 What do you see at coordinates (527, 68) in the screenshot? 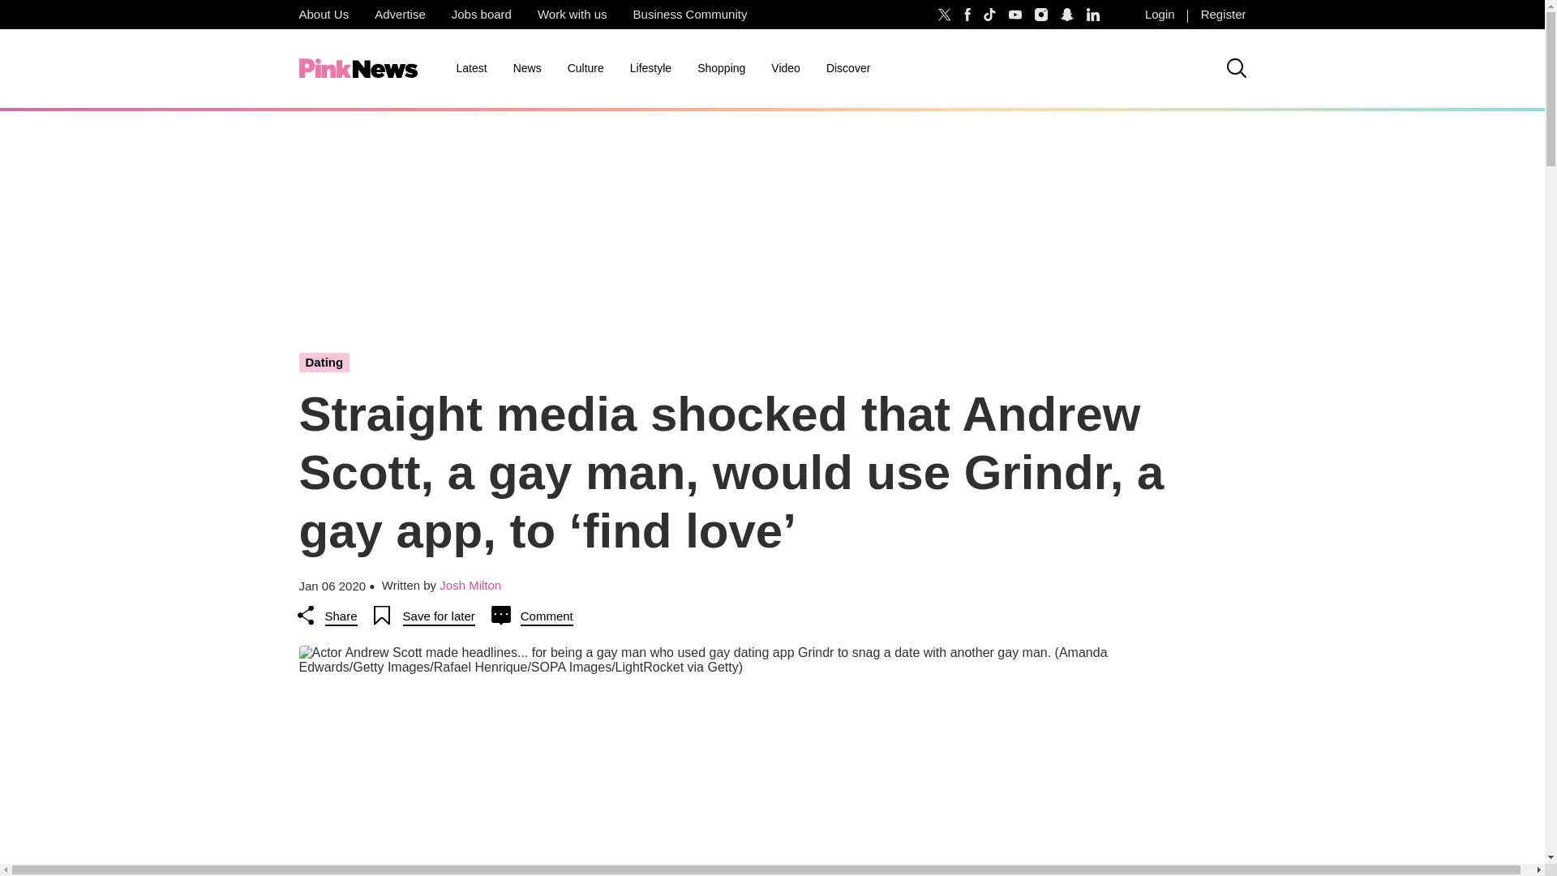
I see `News` at bounding box center [527, 68].